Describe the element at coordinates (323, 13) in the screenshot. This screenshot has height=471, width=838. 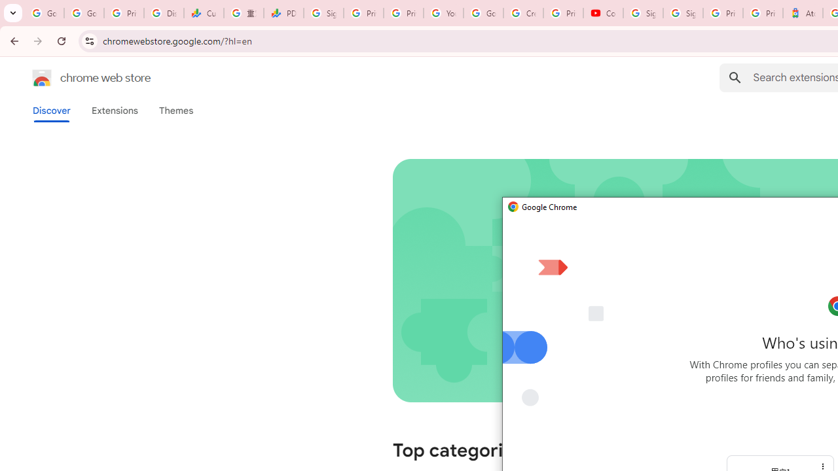
I see `Sign in - Google Accounts` at that location.